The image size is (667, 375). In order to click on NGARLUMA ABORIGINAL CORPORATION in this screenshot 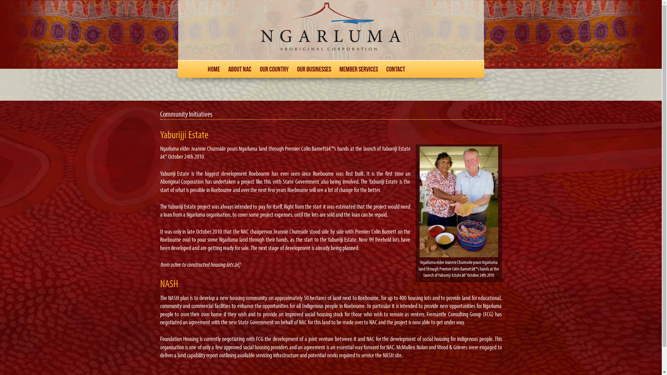, I will do `click(331, 30)`.